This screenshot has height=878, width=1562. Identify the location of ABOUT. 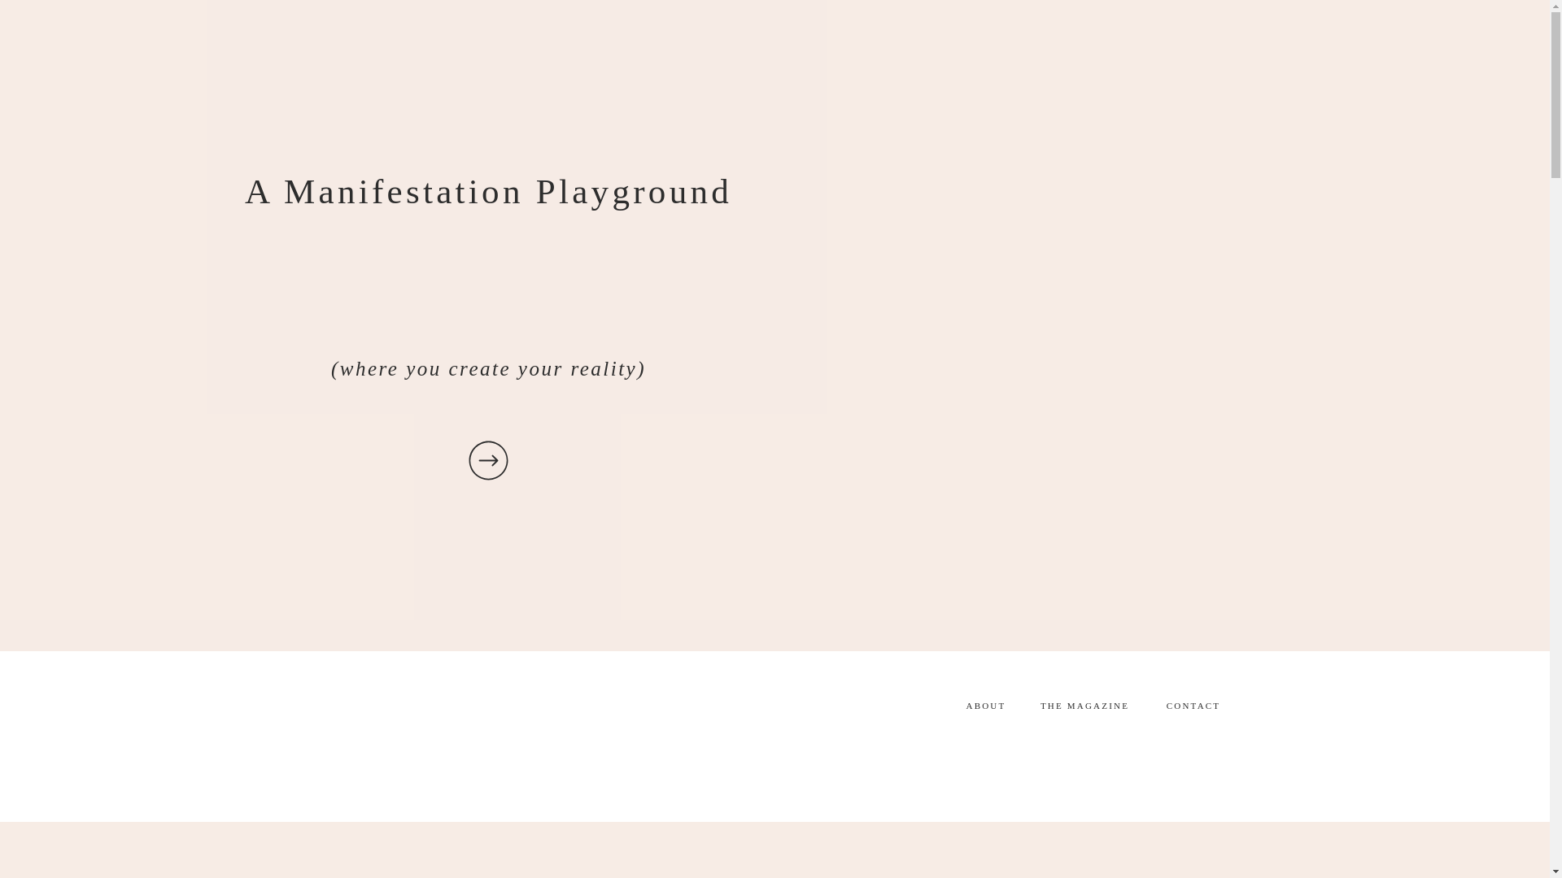
(985, 708).